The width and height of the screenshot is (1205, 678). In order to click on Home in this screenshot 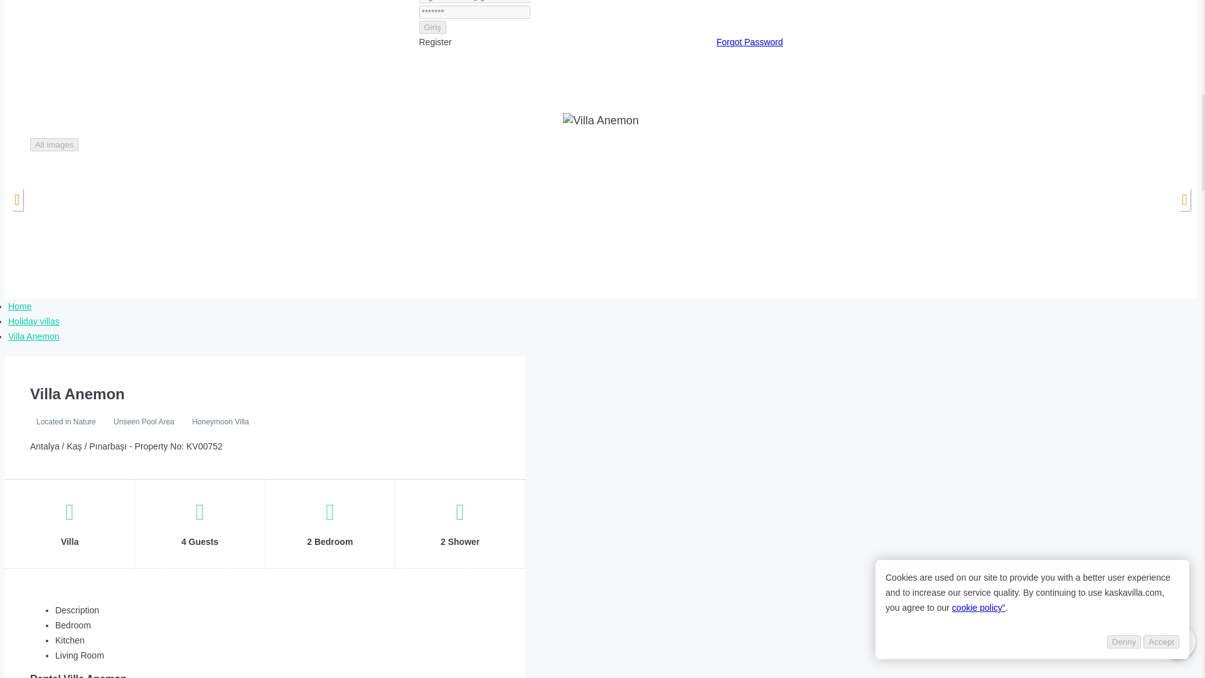, I will do `click(19, 306)`.